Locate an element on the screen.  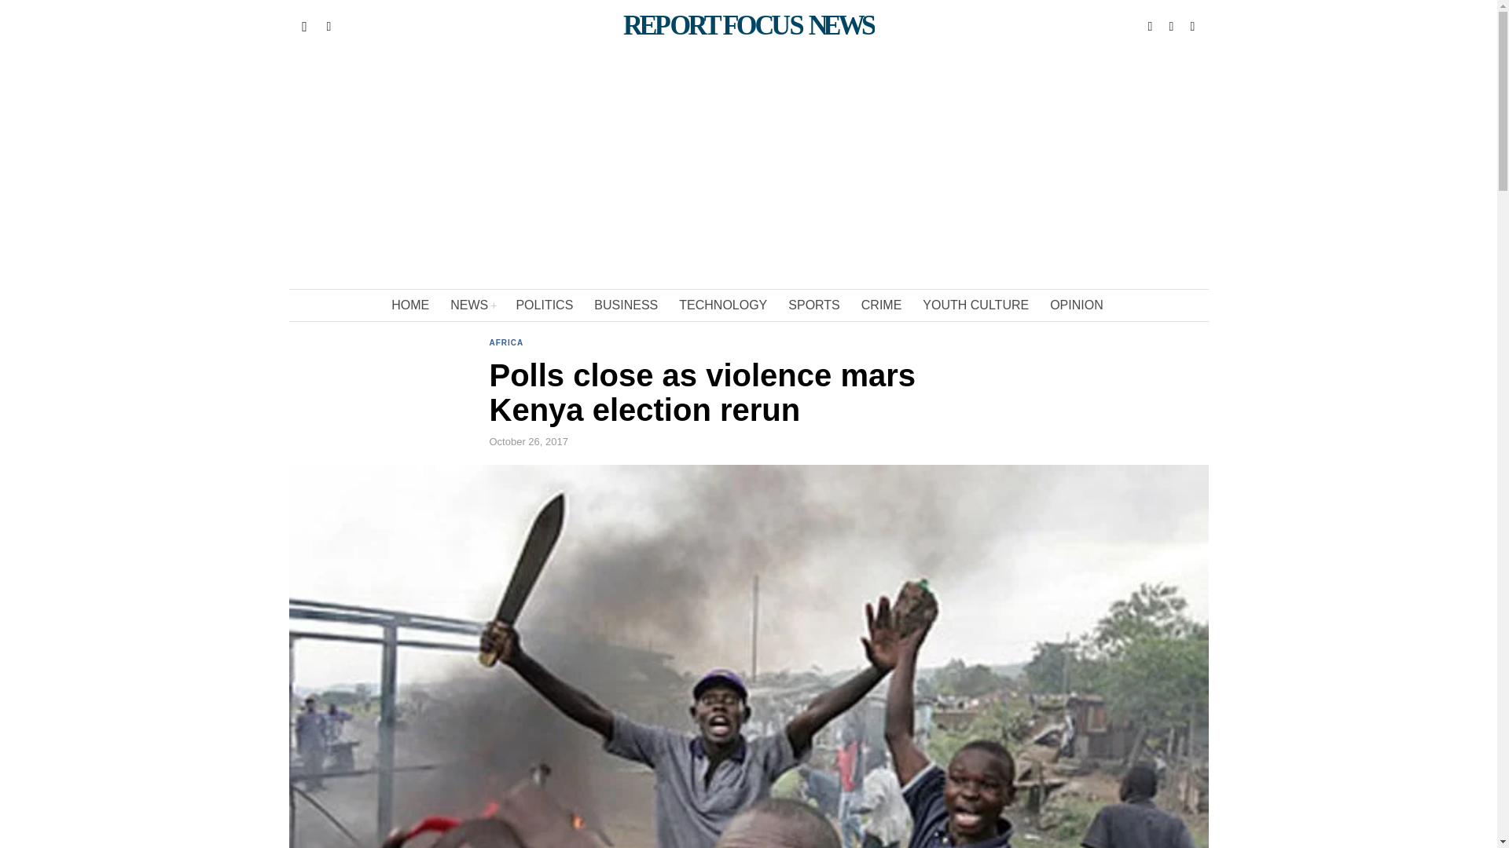
26 Oct, 2017 21:11:09 is located at coordinates (528, 442).